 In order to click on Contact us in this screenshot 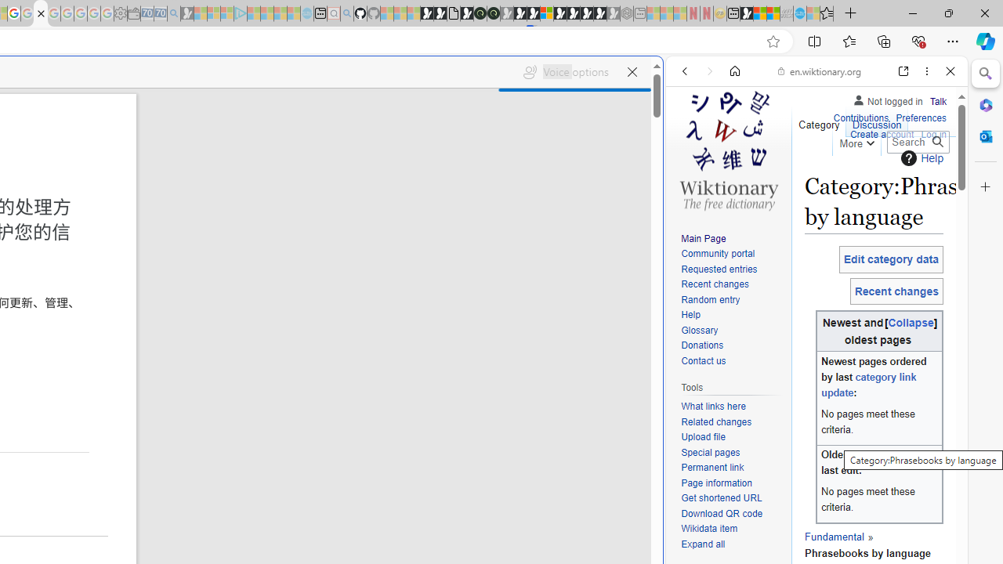, I will do `click(732, 361)`.